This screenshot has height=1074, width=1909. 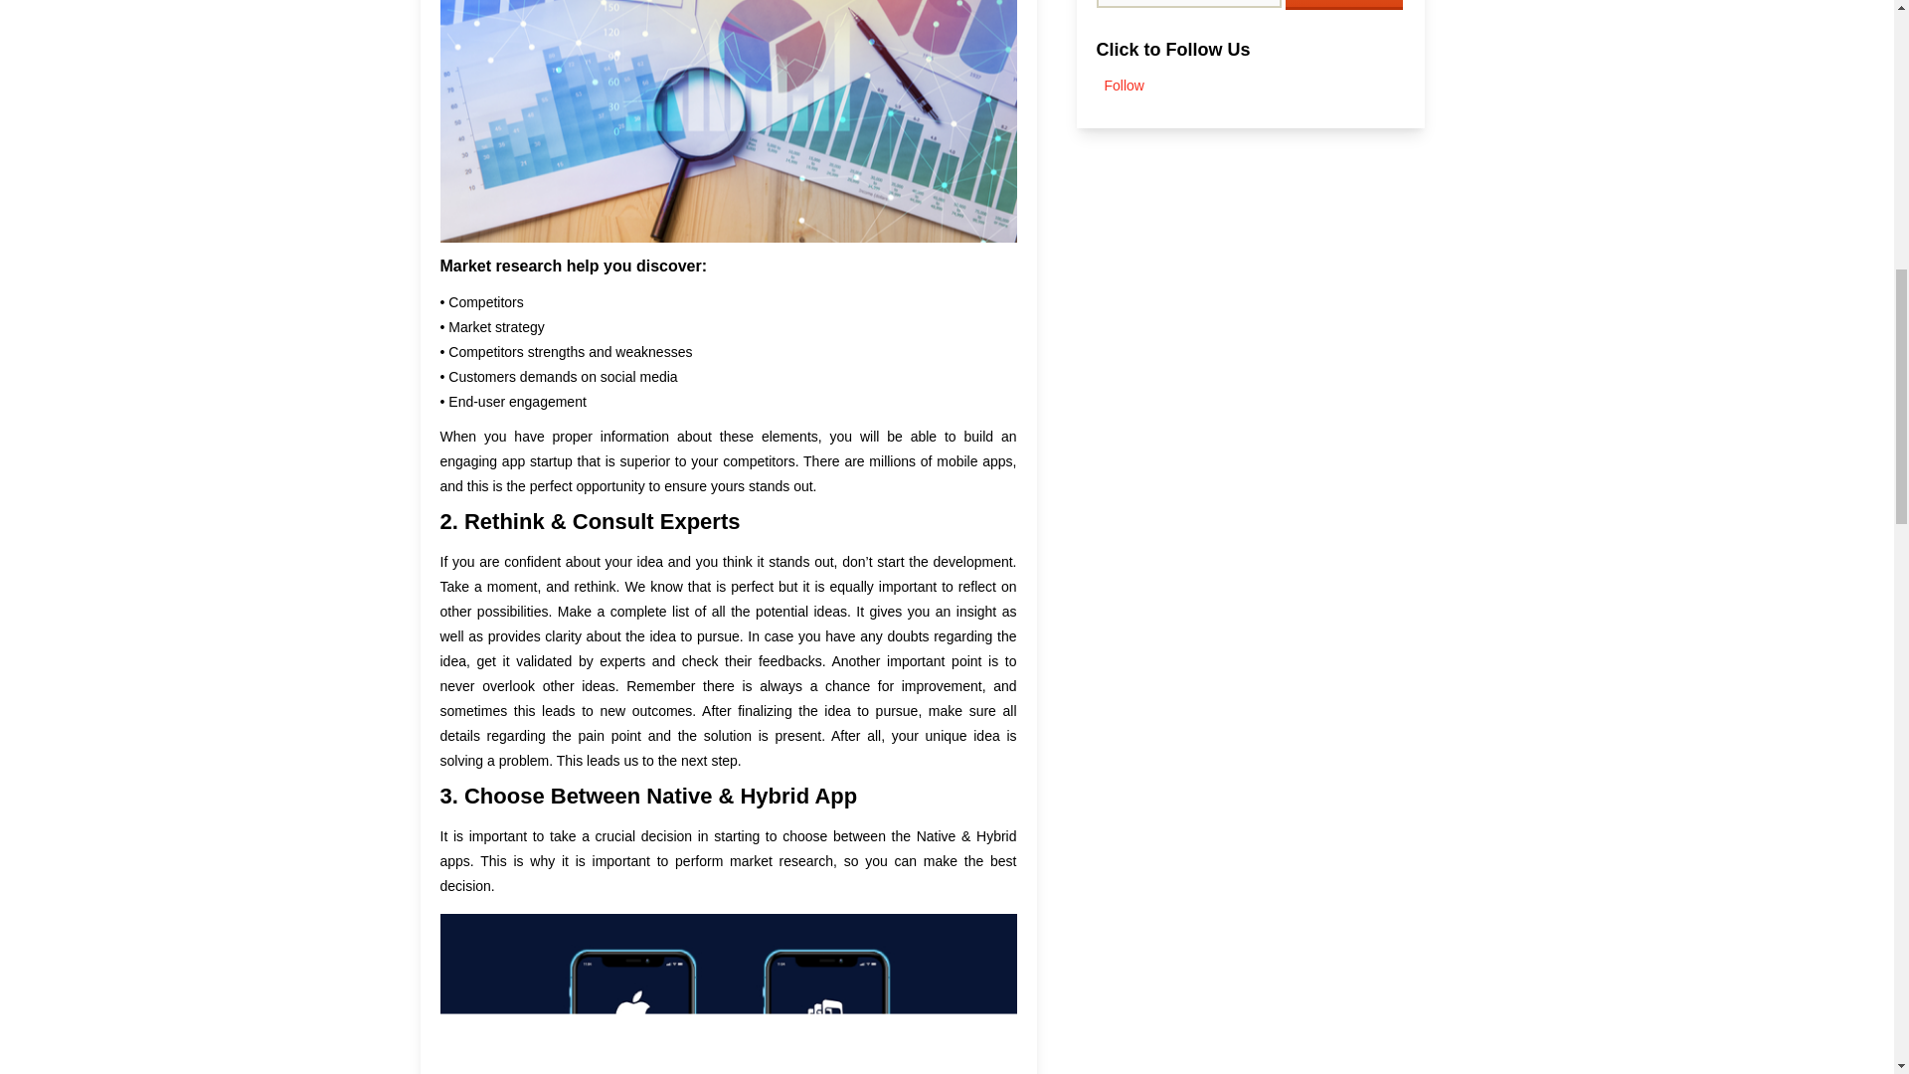 What do you see at coordinates (1316, 434) in the screenshot?
I see `Future Of Blockchain Technology You Should Know` at bounding box center [1316, 434].